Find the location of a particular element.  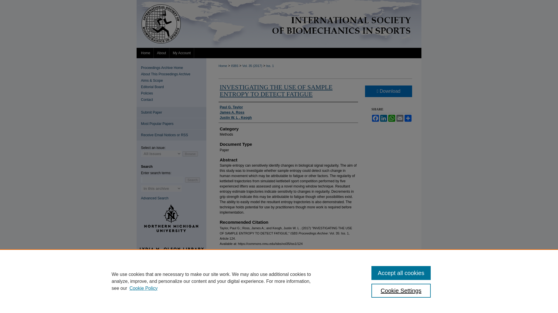

ISBS Proceedings Archive is located at coordinates (279, 24).